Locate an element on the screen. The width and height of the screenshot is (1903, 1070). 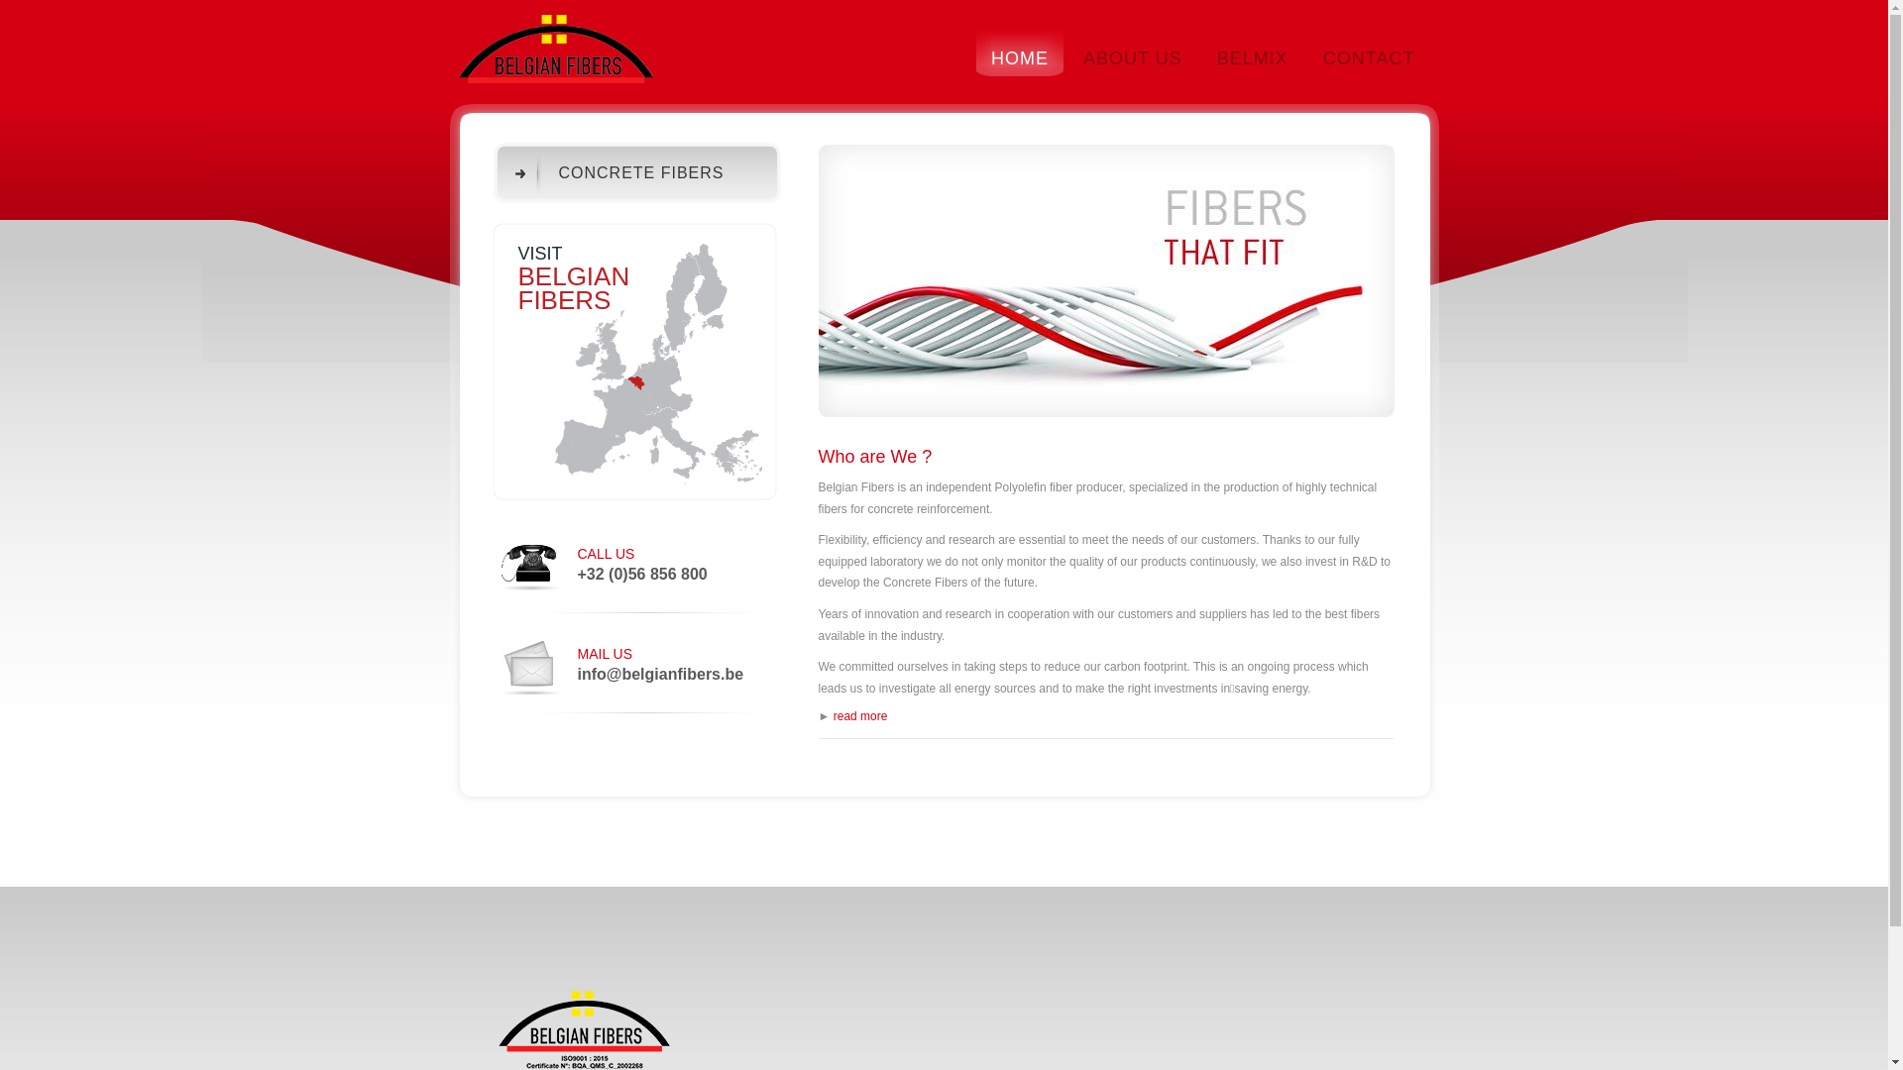
info@belgianfibers.be is located at coordinates (660, 674).